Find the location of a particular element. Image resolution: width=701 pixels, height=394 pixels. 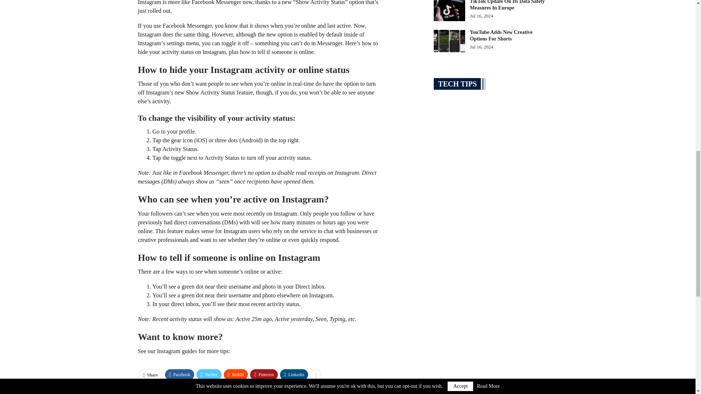

TikTok Update on Its Data Safety Measures in Europe is located at coordinates (449, 11).